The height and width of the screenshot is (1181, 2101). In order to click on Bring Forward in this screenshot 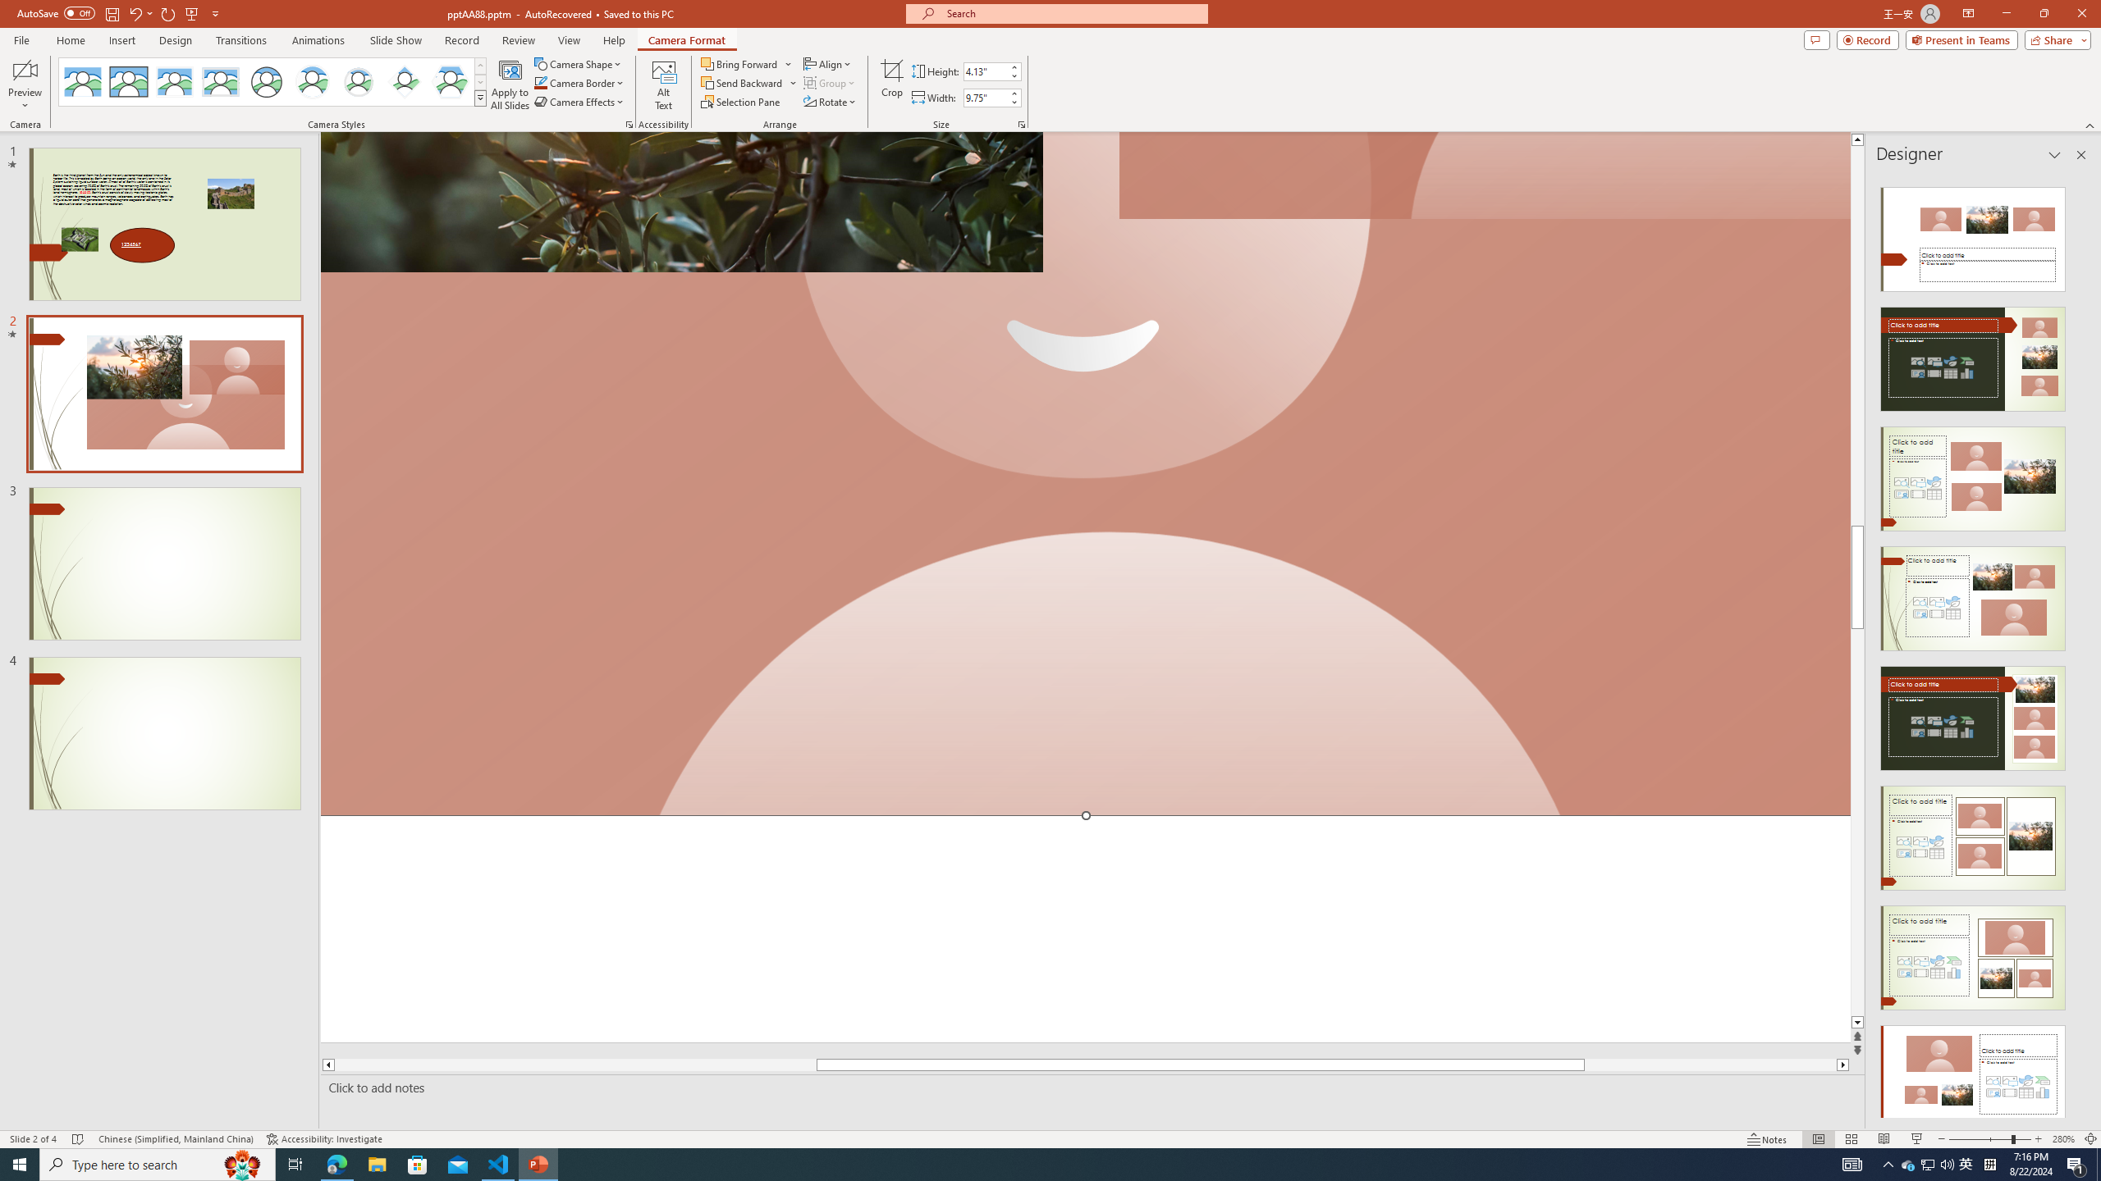, I will do `click(747, 64)`.